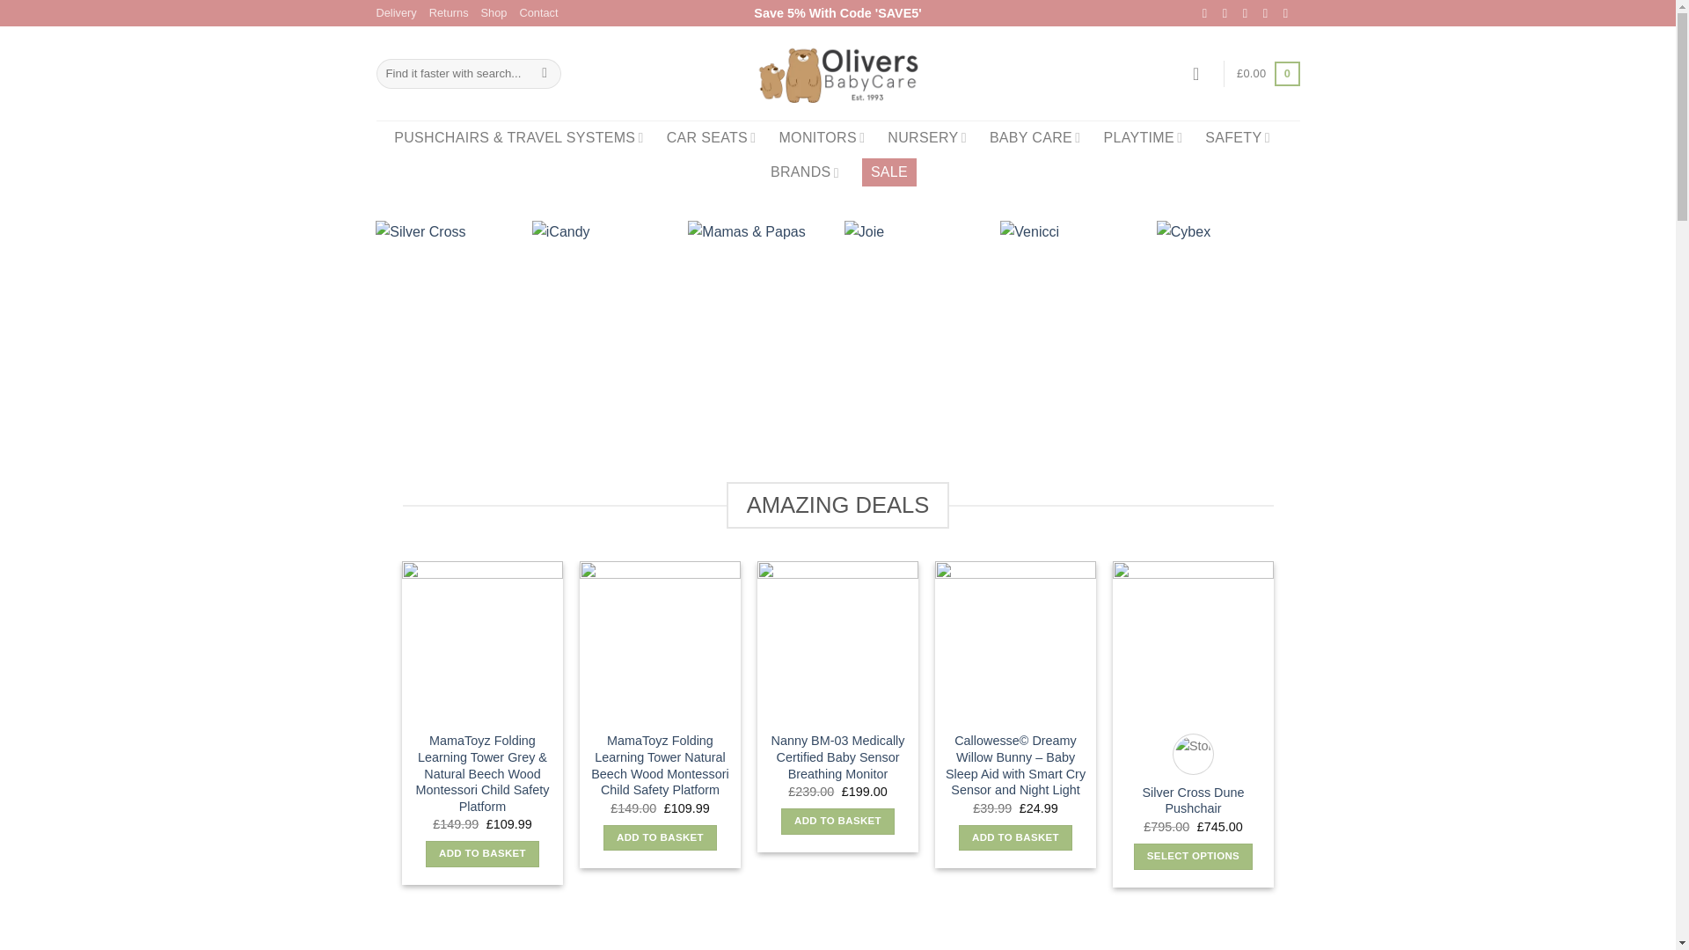 The width and height of the screenshot is (1689, 950). I want to click on Search, so click(544, 74).